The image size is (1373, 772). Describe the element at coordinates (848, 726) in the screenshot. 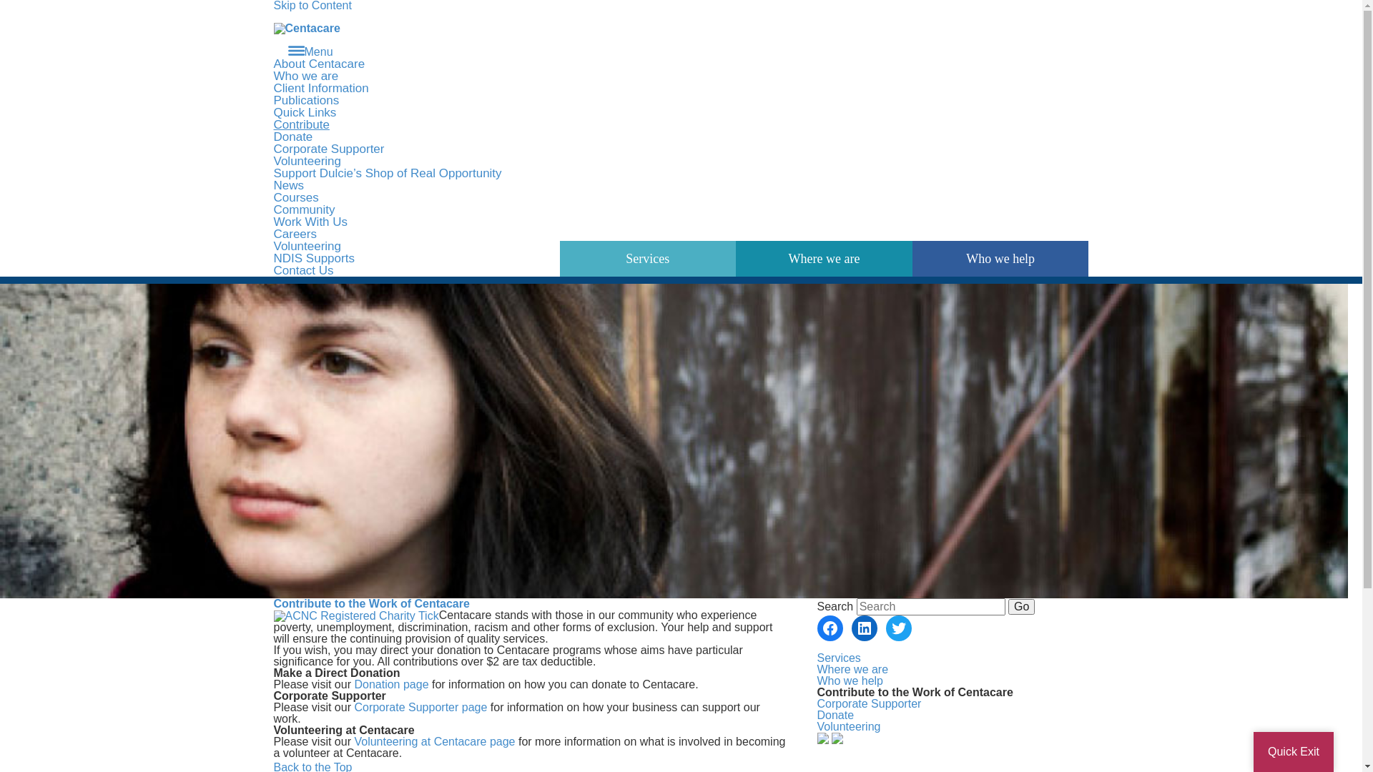

I see `Volunteering` at that location.